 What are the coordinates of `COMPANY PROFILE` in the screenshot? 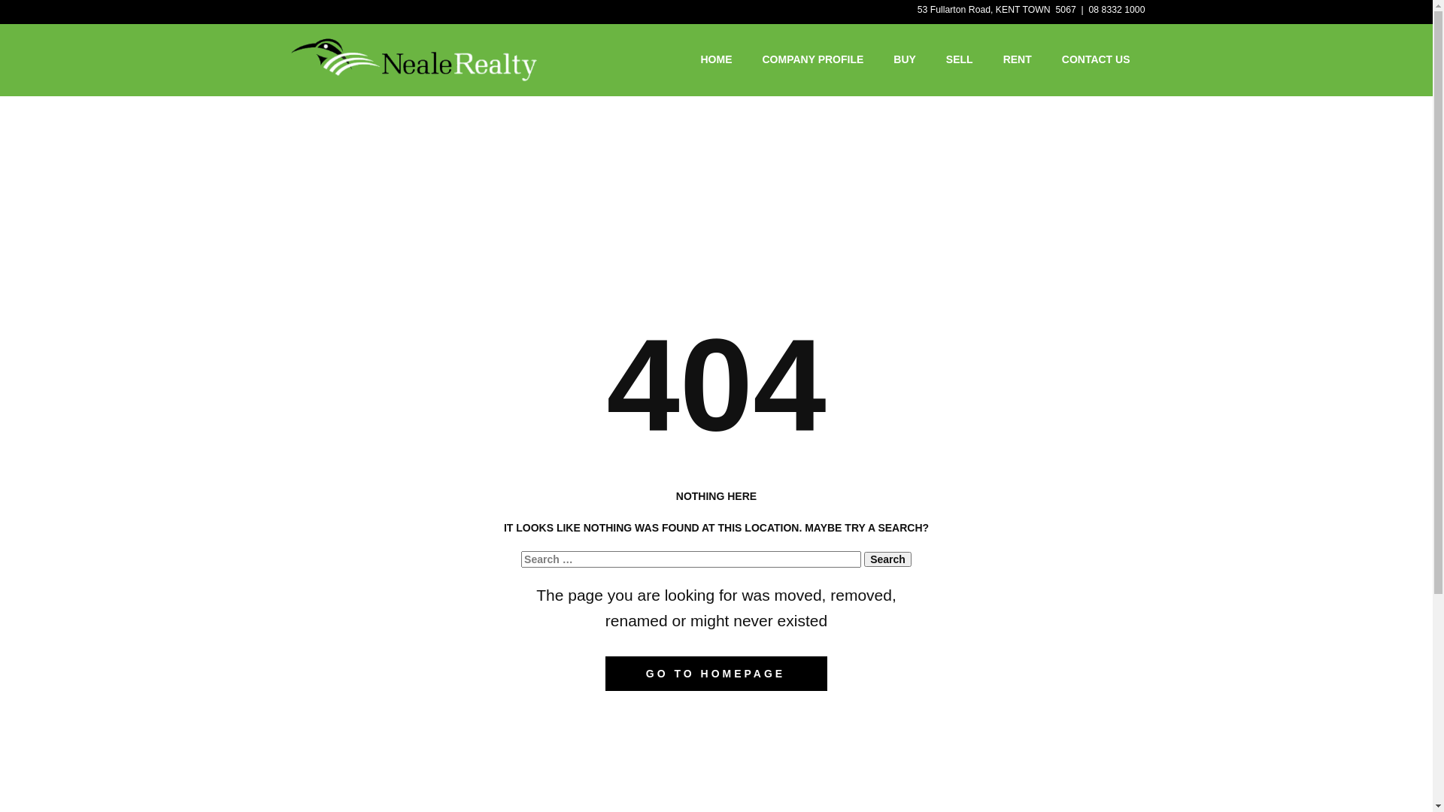 It's located at (812, 59).